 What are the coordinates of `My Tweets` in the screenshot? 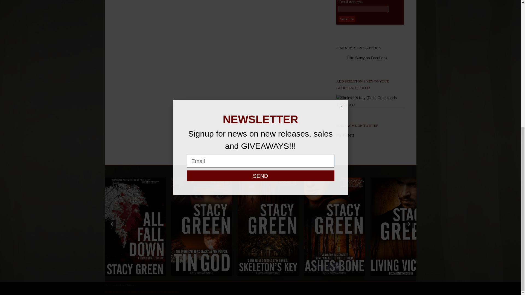 It's located at (345, 135).